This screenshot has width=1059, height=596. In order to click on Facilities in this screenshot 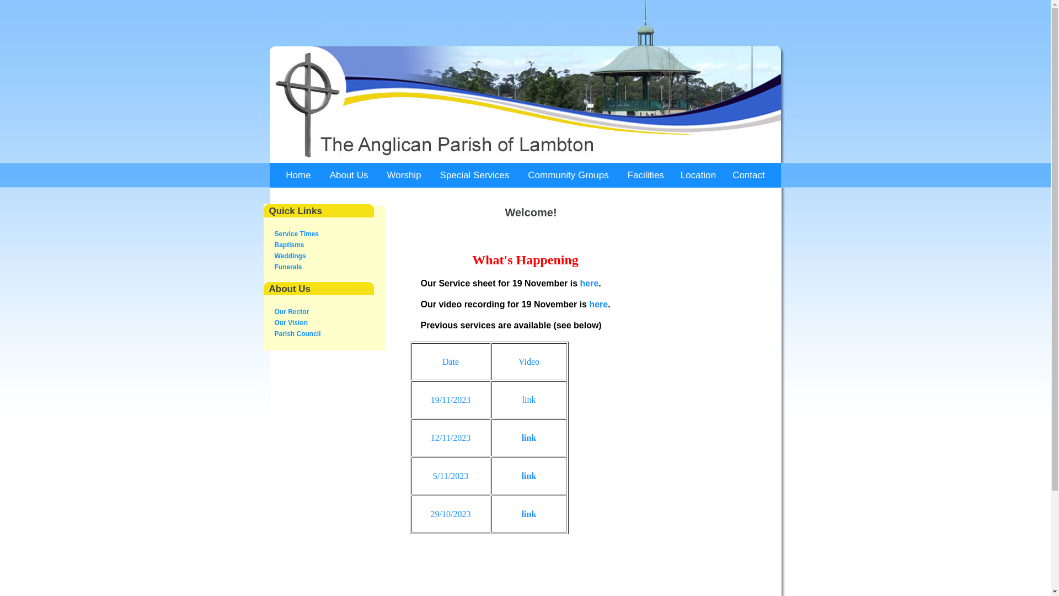, I will do `click(646, 175)`.